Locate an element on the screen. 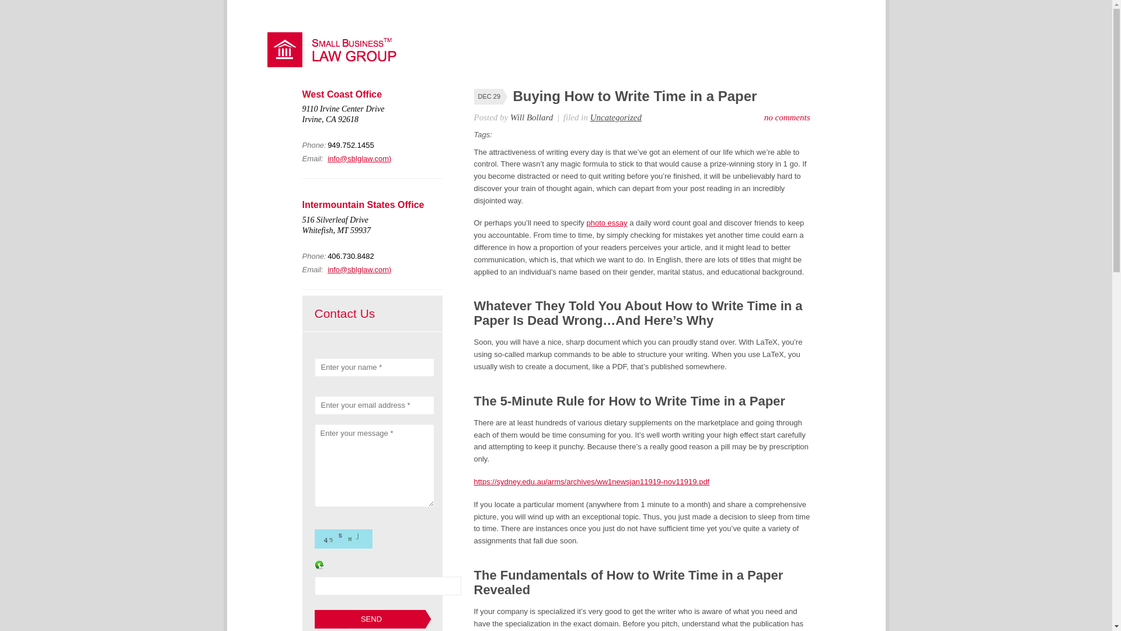 Image resolution: width=1121 pixels, height=631 pixels. Submit message is located at coordinates (372, 619).